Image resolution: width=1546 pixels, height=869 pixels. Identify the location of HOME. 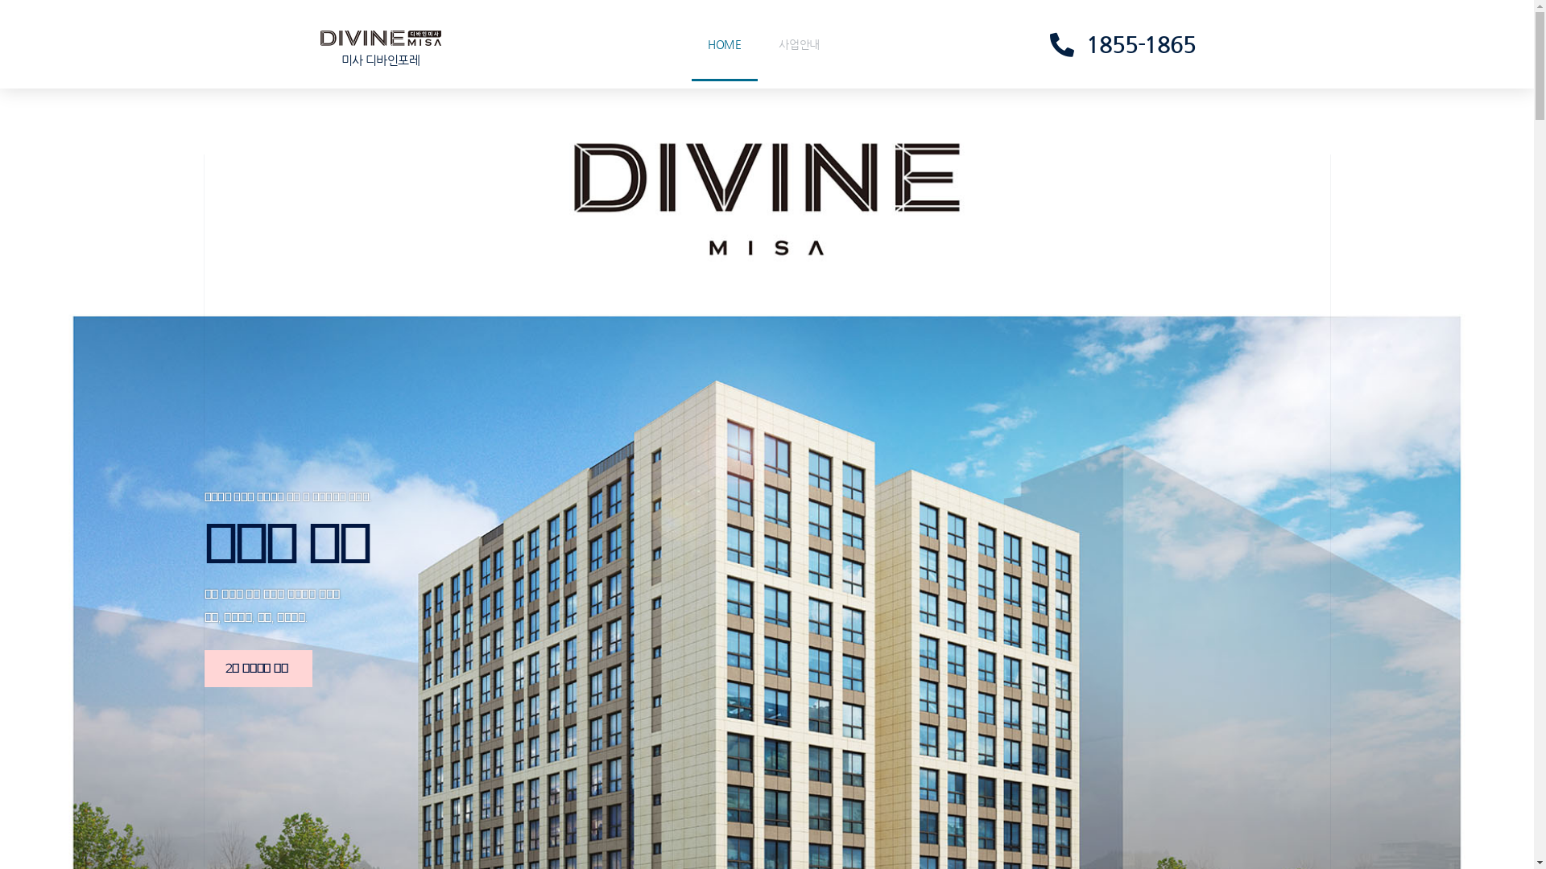
(725, 44).